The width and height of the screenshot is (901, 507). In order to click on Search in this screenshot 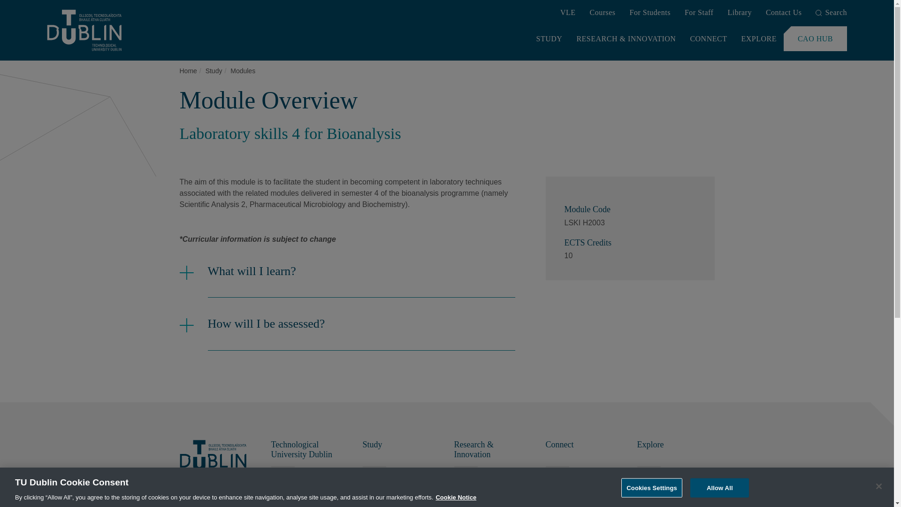, I will do `click(831, 13)`.